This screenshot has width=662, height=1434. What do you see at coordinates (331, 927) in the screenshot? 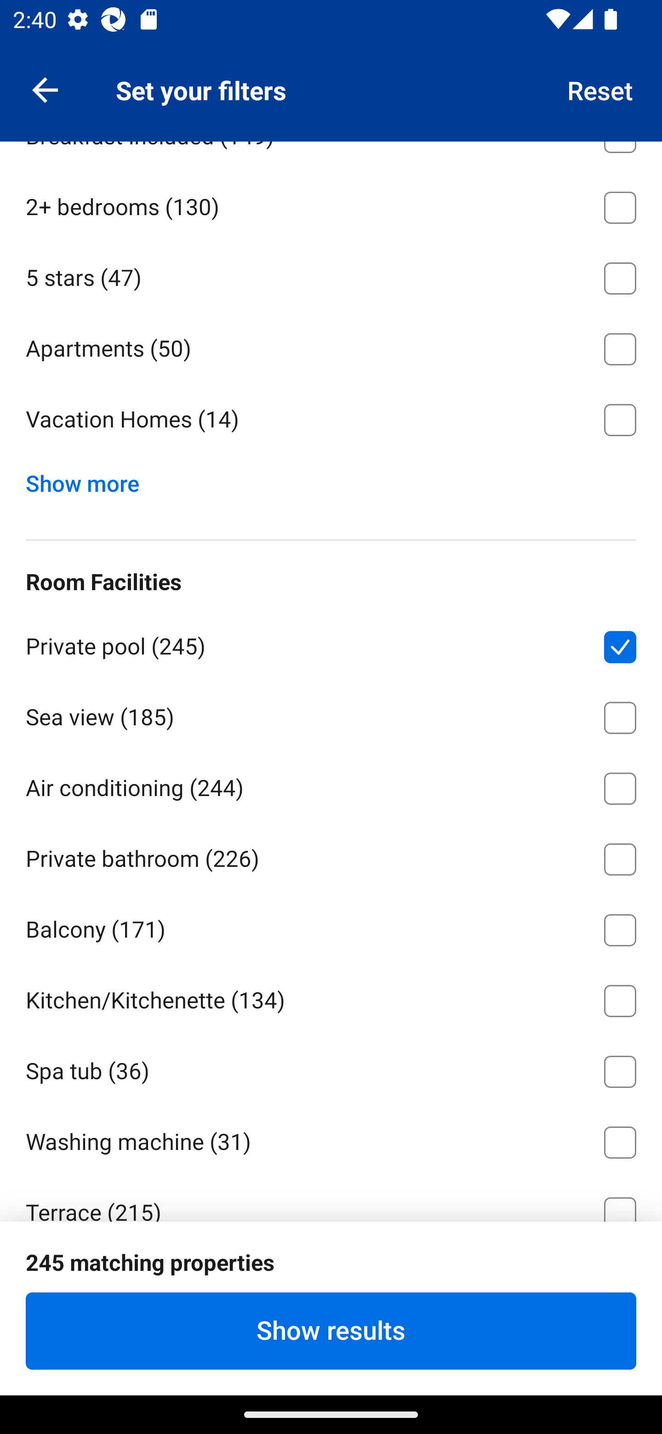
I see `Balcony ⁦(171)` at bounding box center [331, 927].